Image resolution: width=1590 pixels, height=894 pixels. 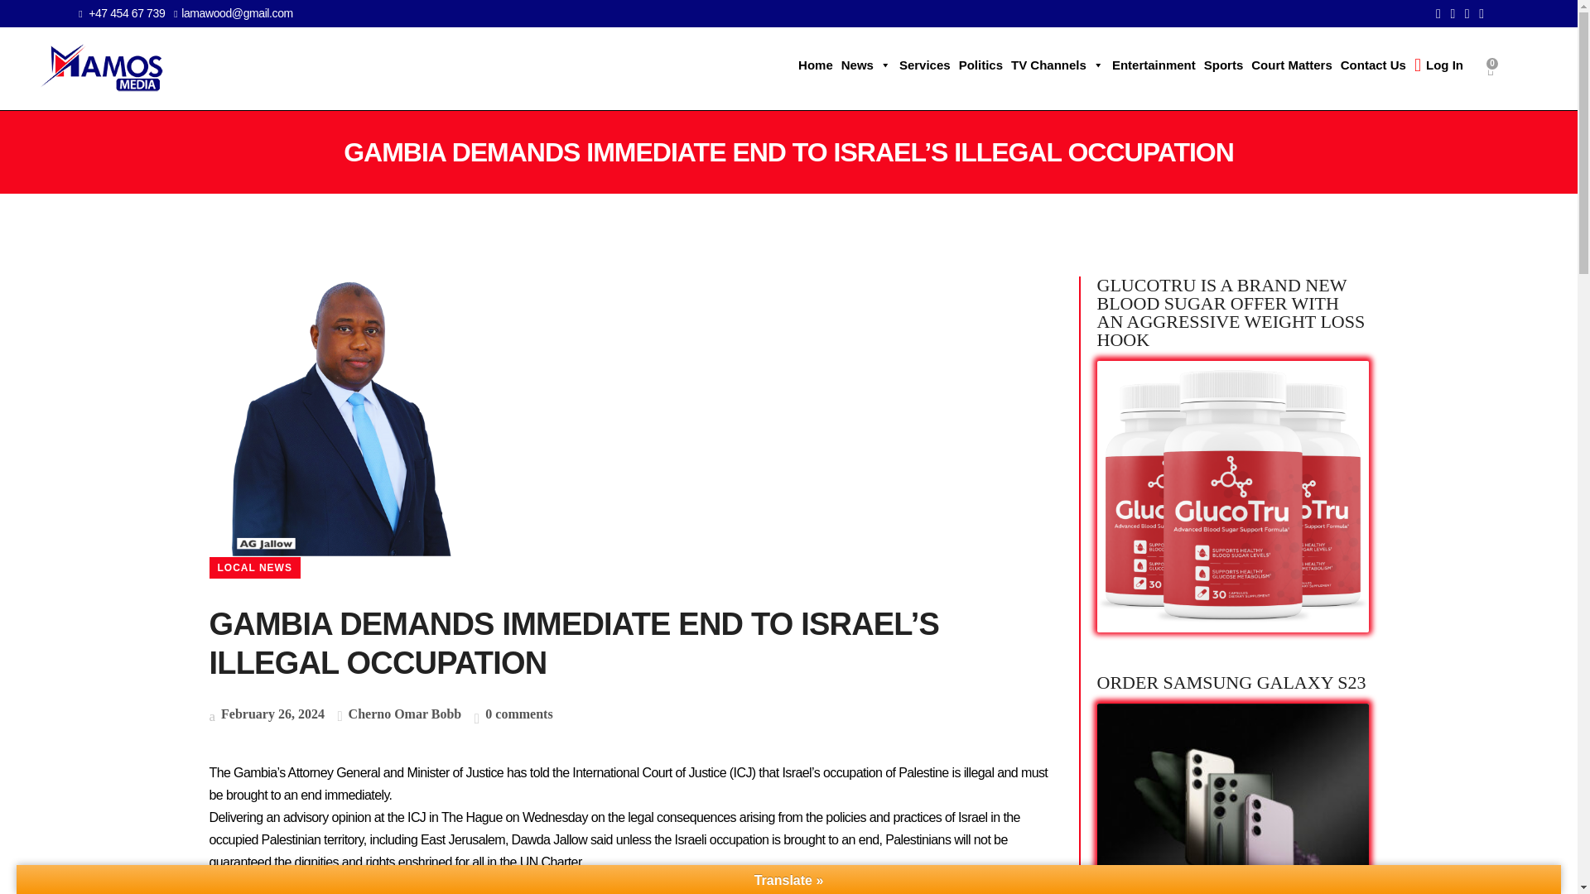 I want to click on Sports, so click(x=1224, y=65).